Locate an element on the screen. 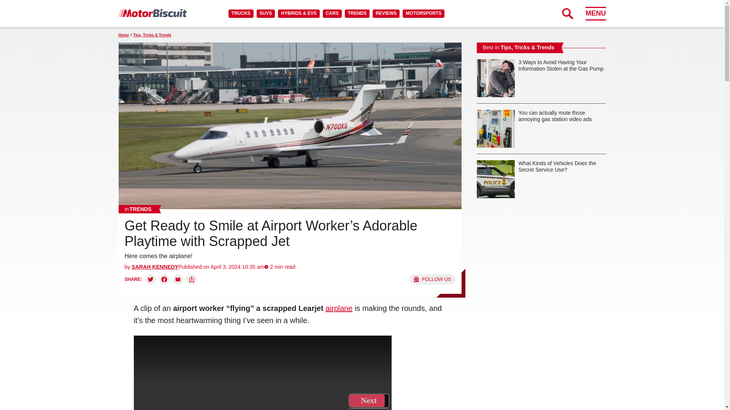 This screenshot has height=410, width=730. TRENDS is located at coordinates (357, 13).